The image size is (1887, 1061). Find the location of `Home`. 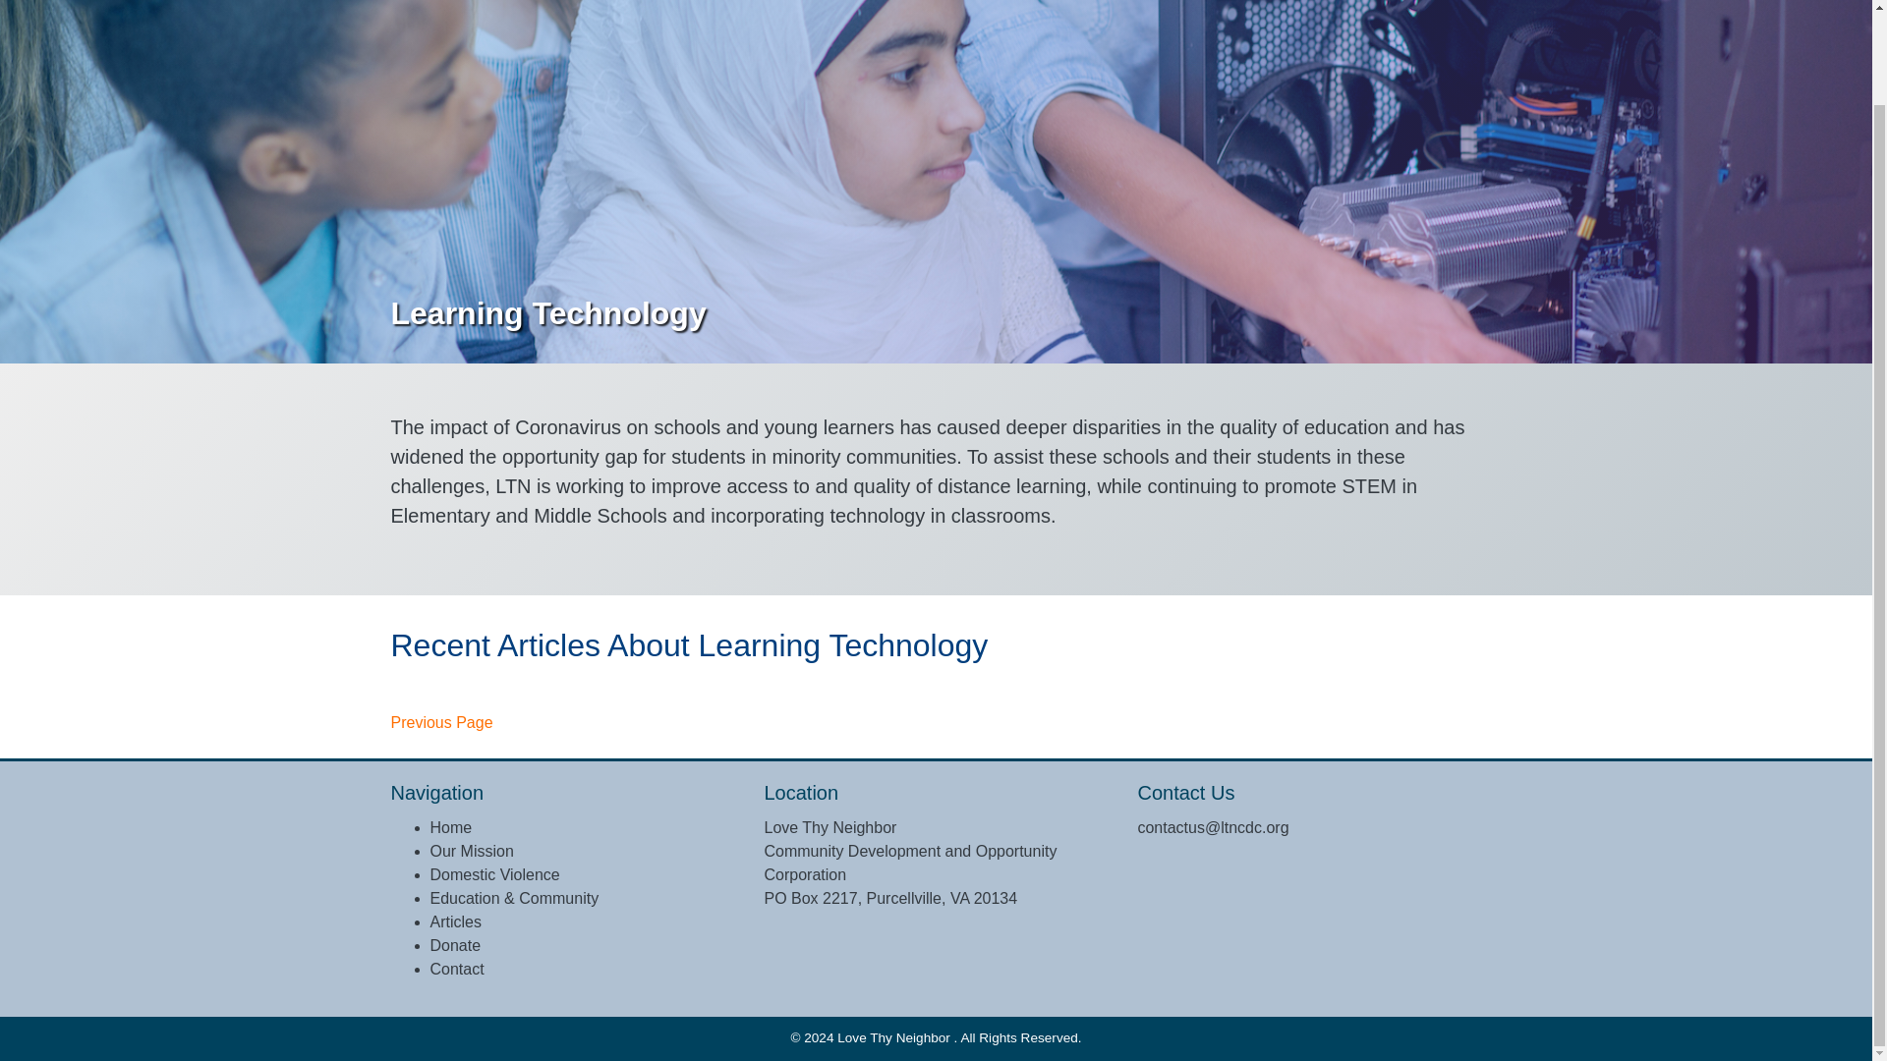

Home is located at coordinates (451, 827).